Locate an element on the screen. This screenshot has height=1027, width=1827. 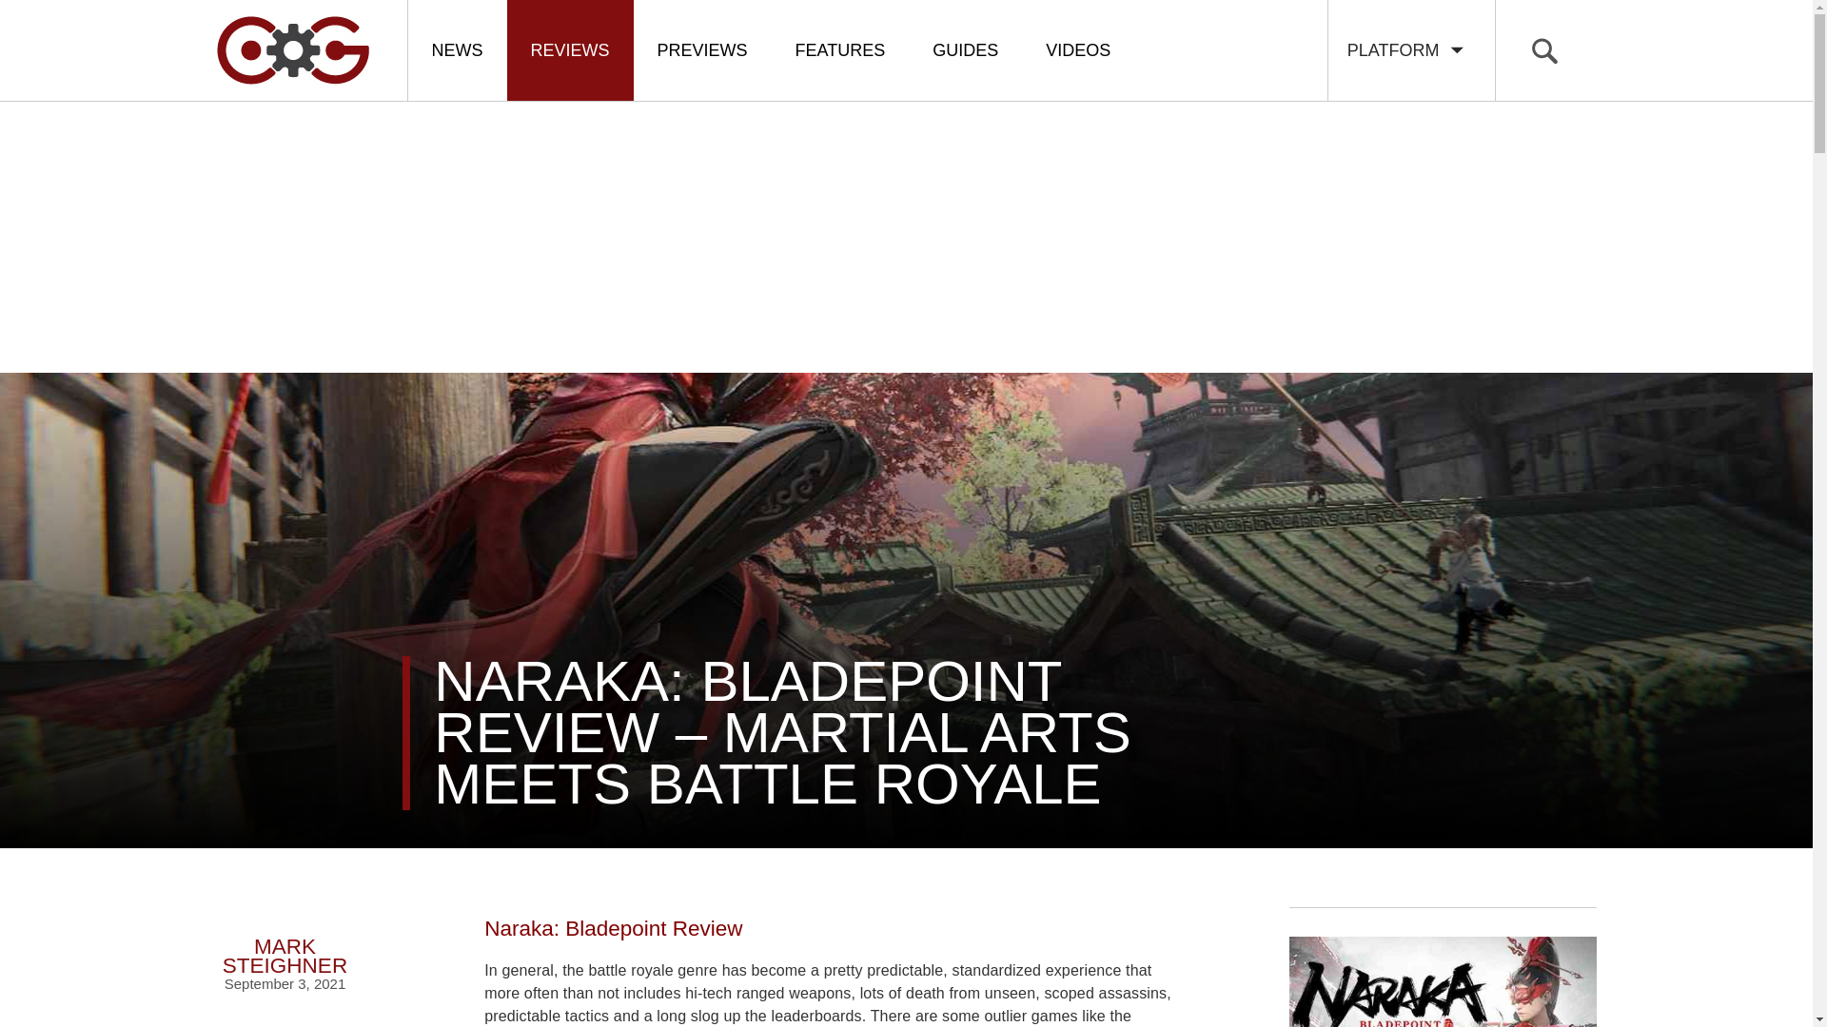
PLATFORM   is located at coordinates (1410, 49).